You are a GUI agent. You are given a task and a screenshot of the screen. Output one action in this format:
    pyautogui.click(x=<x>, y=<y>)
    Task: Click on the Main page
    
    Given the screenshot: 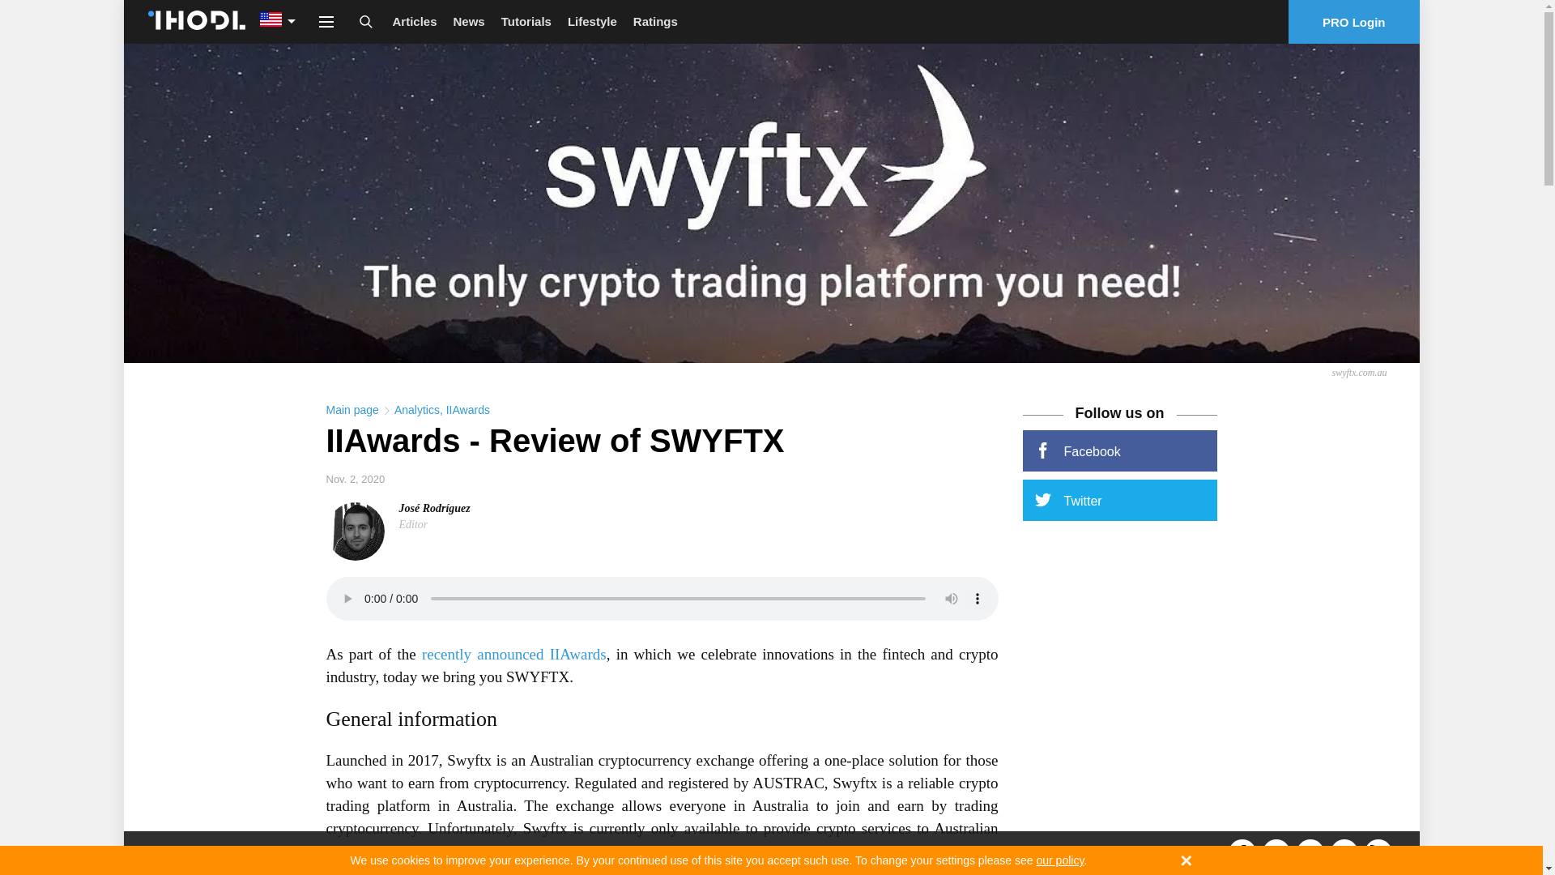 What is the action you would take?
    pyautogui.click(x=351, y=410)
    